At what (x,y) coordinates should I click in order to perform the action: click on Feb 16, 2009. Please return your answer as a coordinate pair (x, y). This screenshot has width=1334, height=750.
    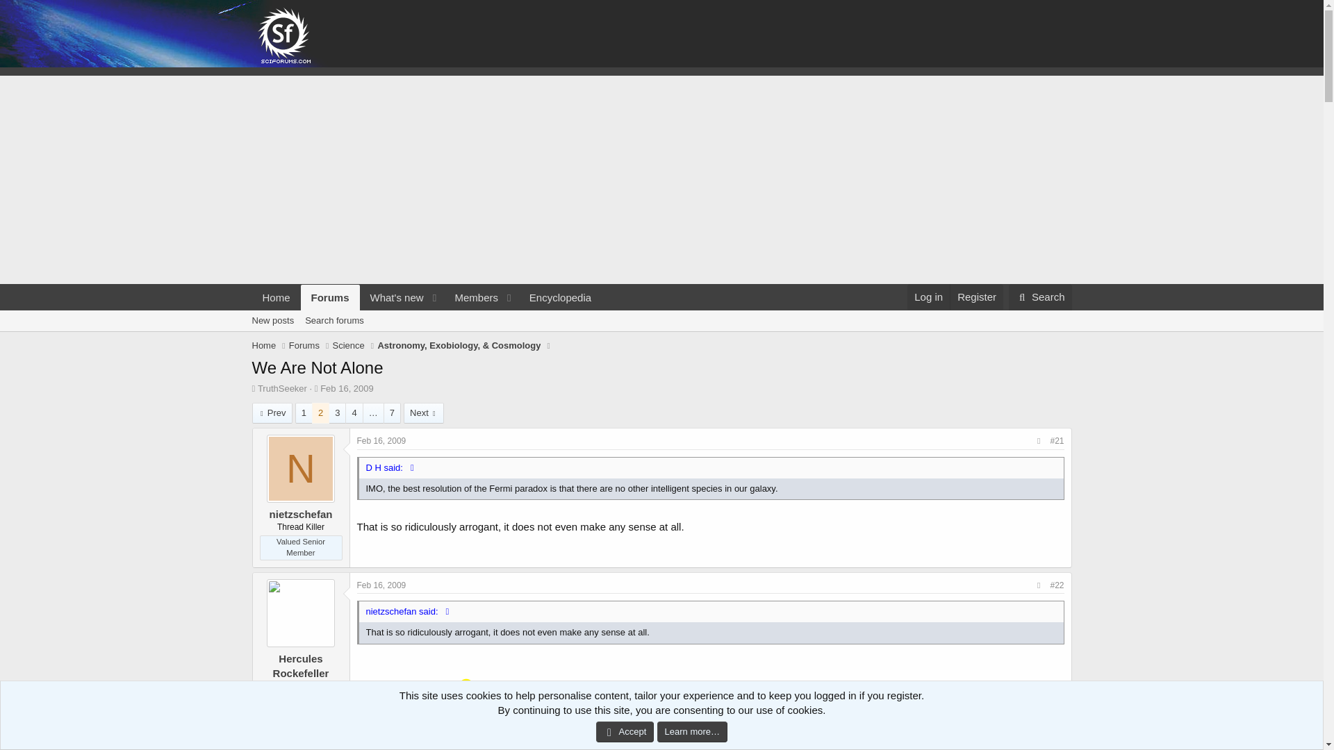
    Looking at the image, I should click on (346, 388).